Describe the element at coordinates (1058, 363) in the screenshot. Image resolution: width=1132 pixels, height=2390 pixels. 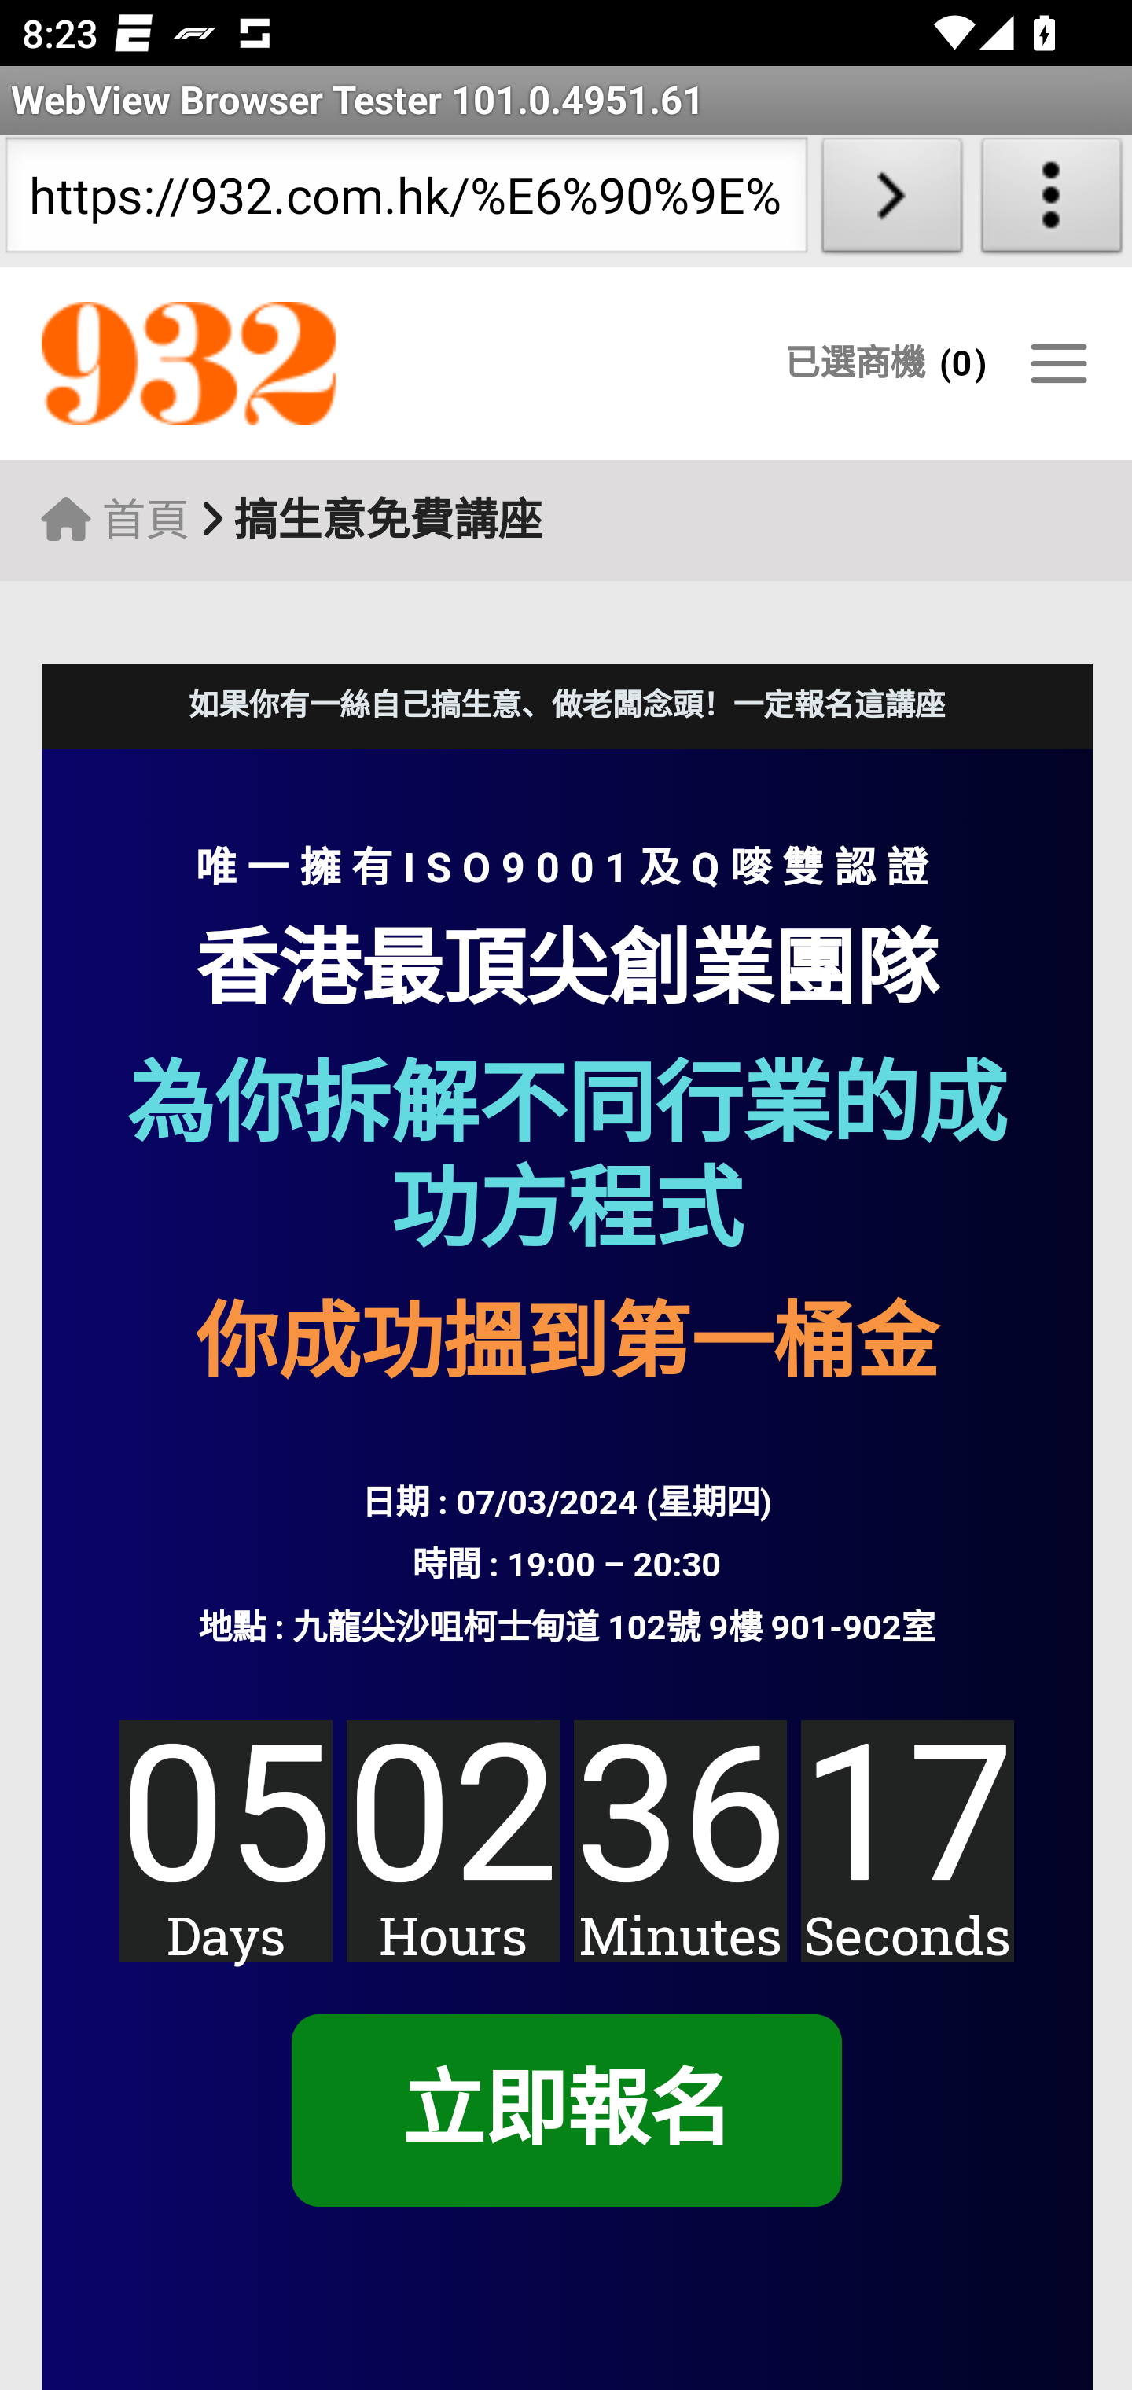
I see `Menu ` at that location.